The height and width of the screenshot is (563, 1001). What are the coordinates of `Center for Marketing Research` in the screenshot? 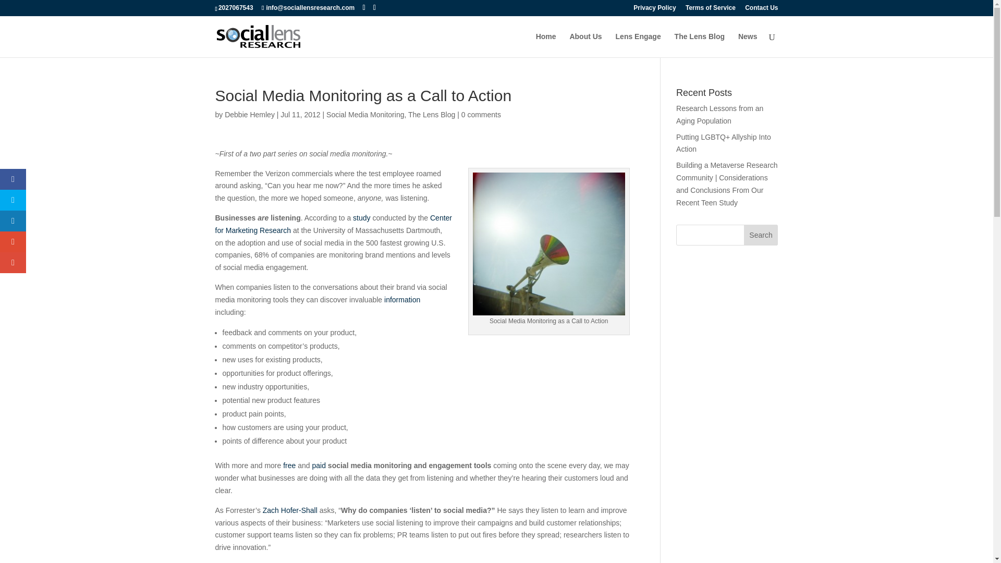 It's located at (334, 224).